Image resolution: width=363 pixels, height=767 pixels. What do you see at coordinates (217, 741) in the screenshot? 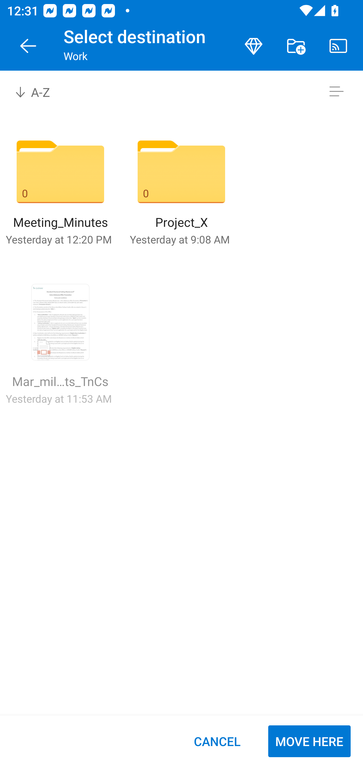
I see `CANCEL` at bounding box center [217, 741].